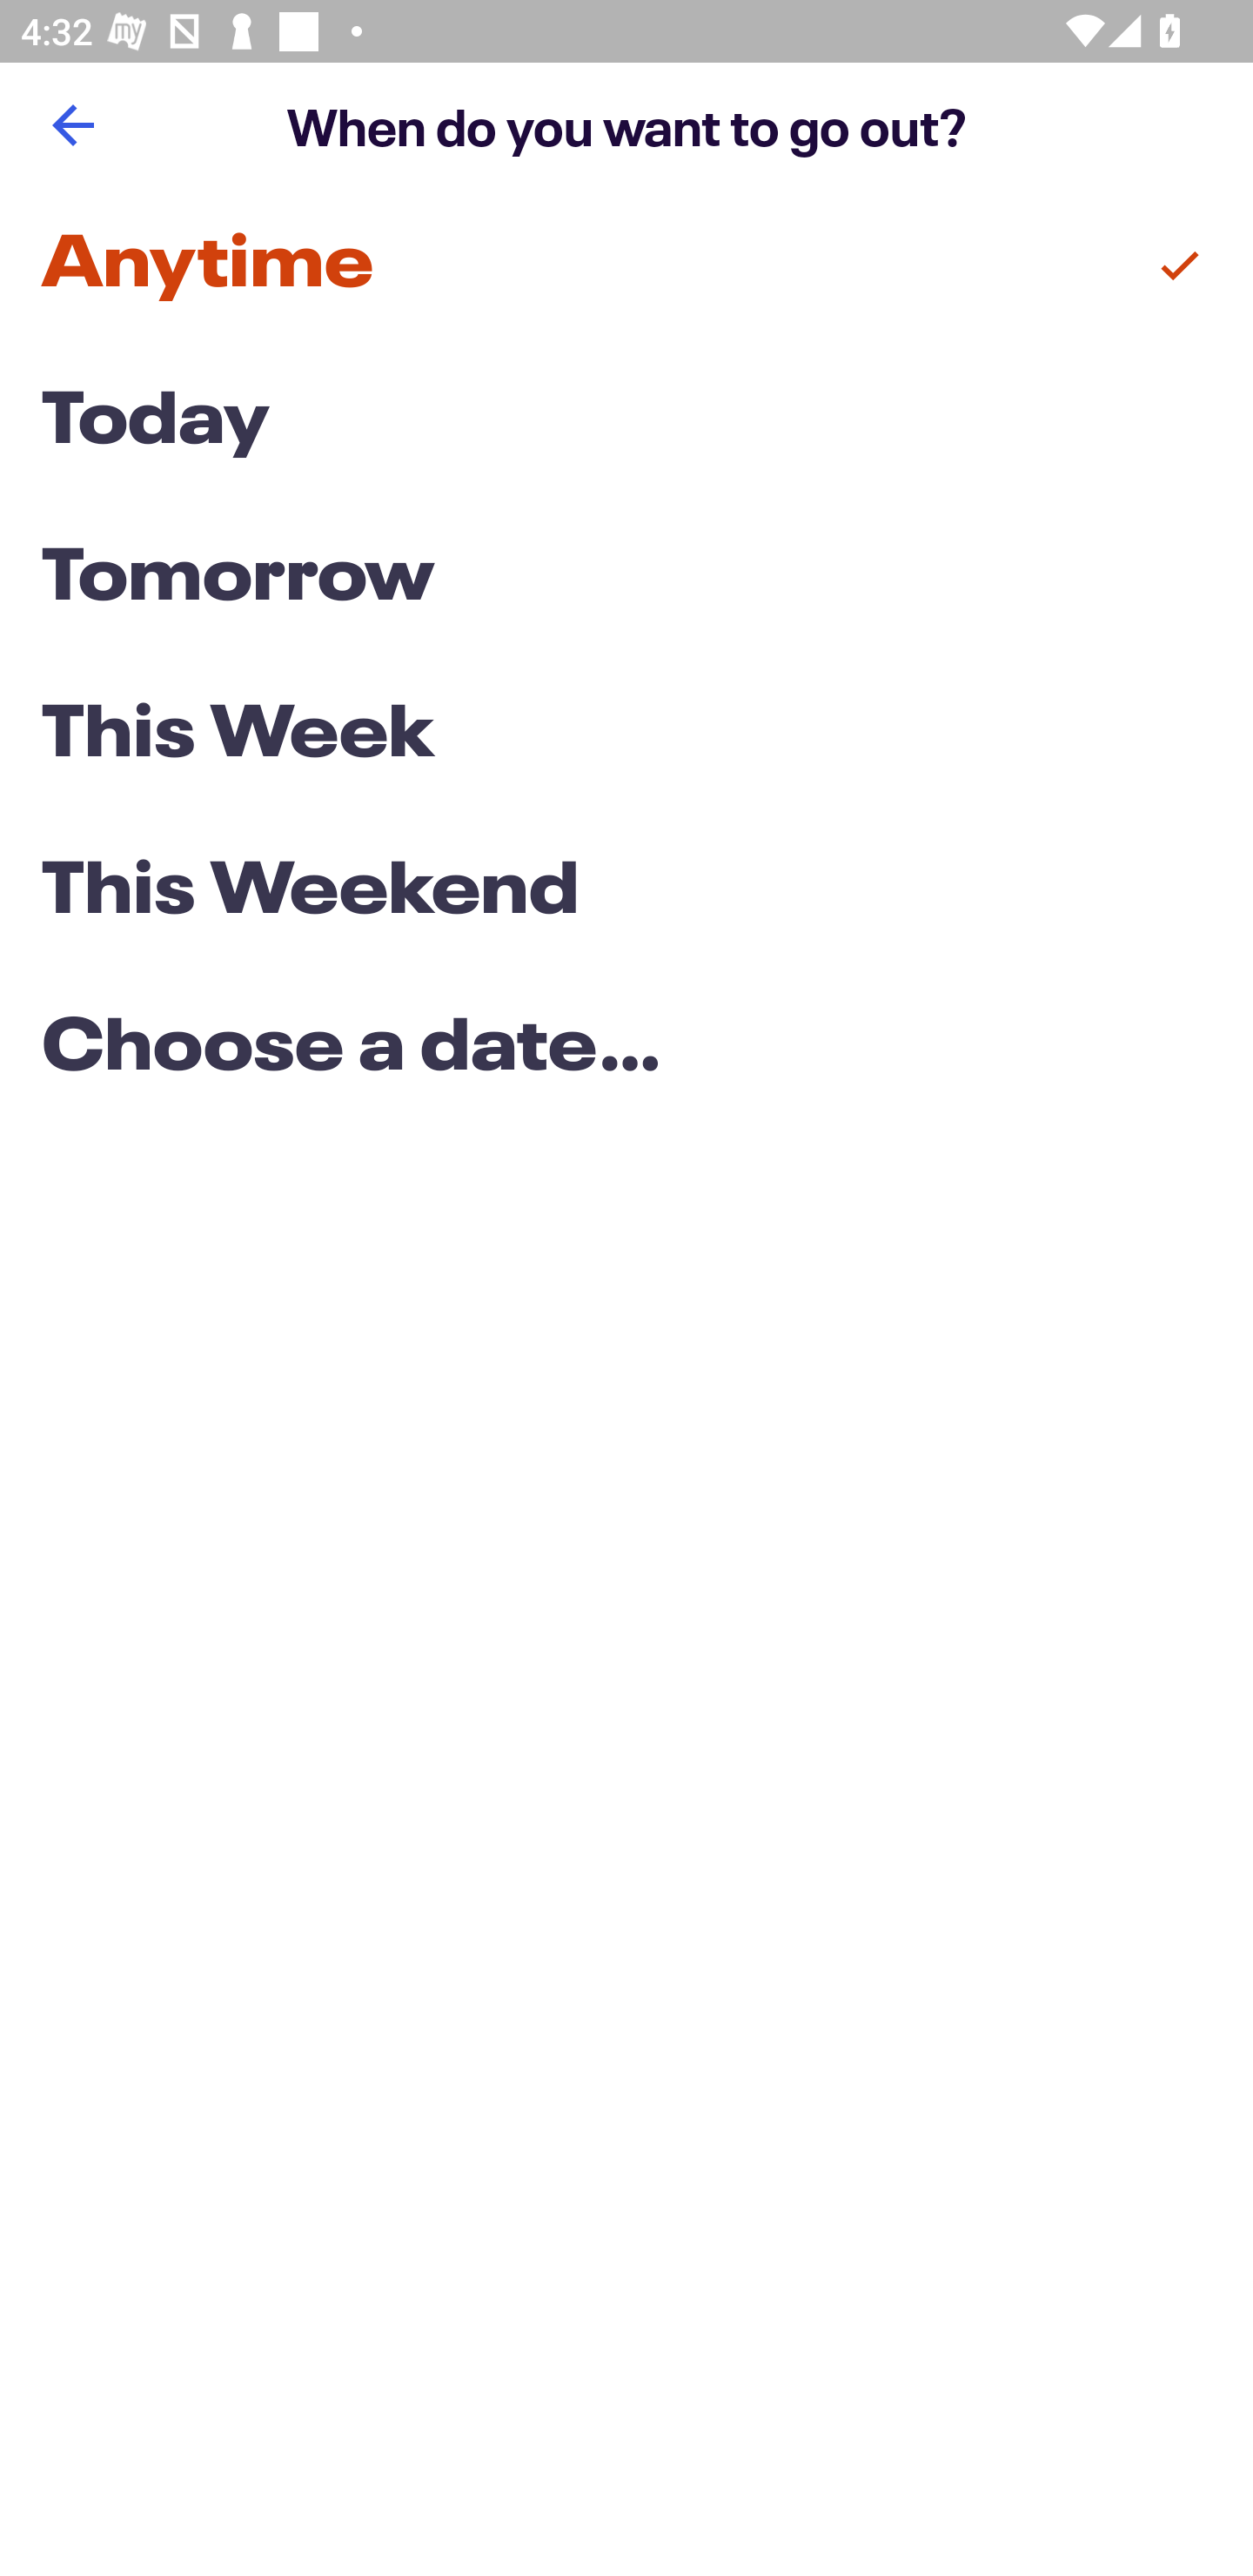 The width and height of the screenshot is (1253, 2576). I want to click on Back button, so click(72, 125).